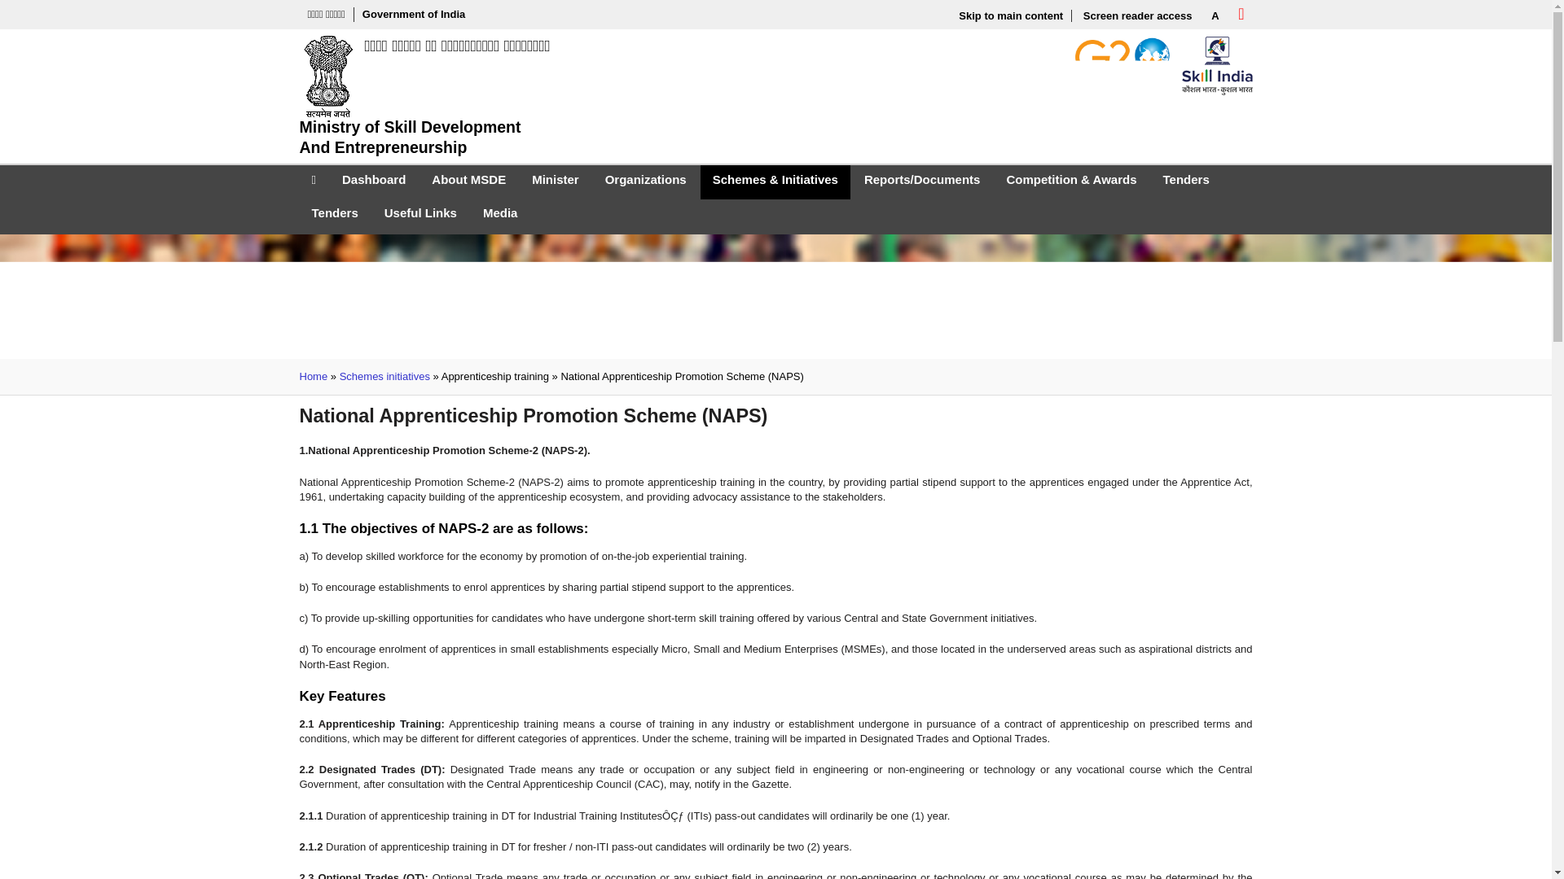 Image resolution: width=1564 pixels, height=879 pixels. I want to click on Screen reader access, so click(1138, 15).